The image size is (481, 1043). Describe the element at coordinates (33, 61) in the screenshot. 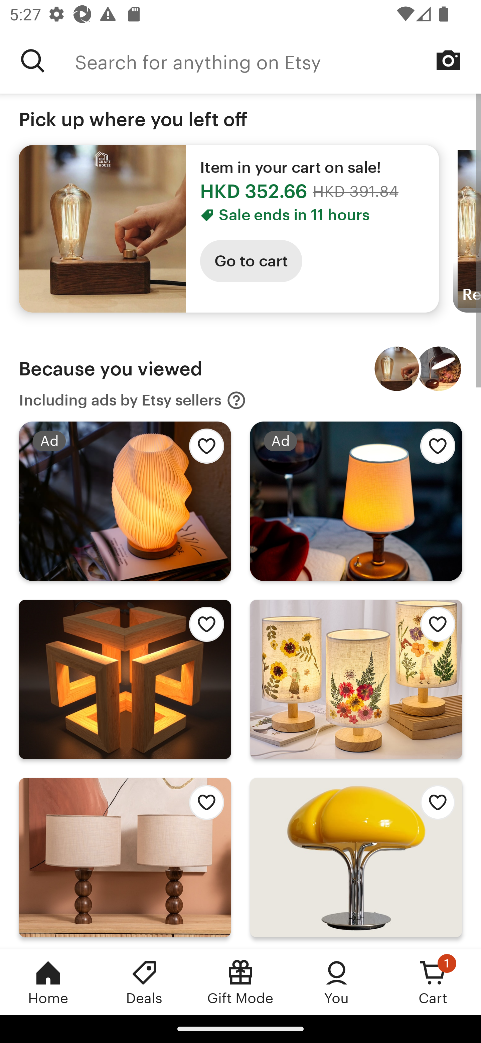

I see `Search for anything on Etsy` at that location.